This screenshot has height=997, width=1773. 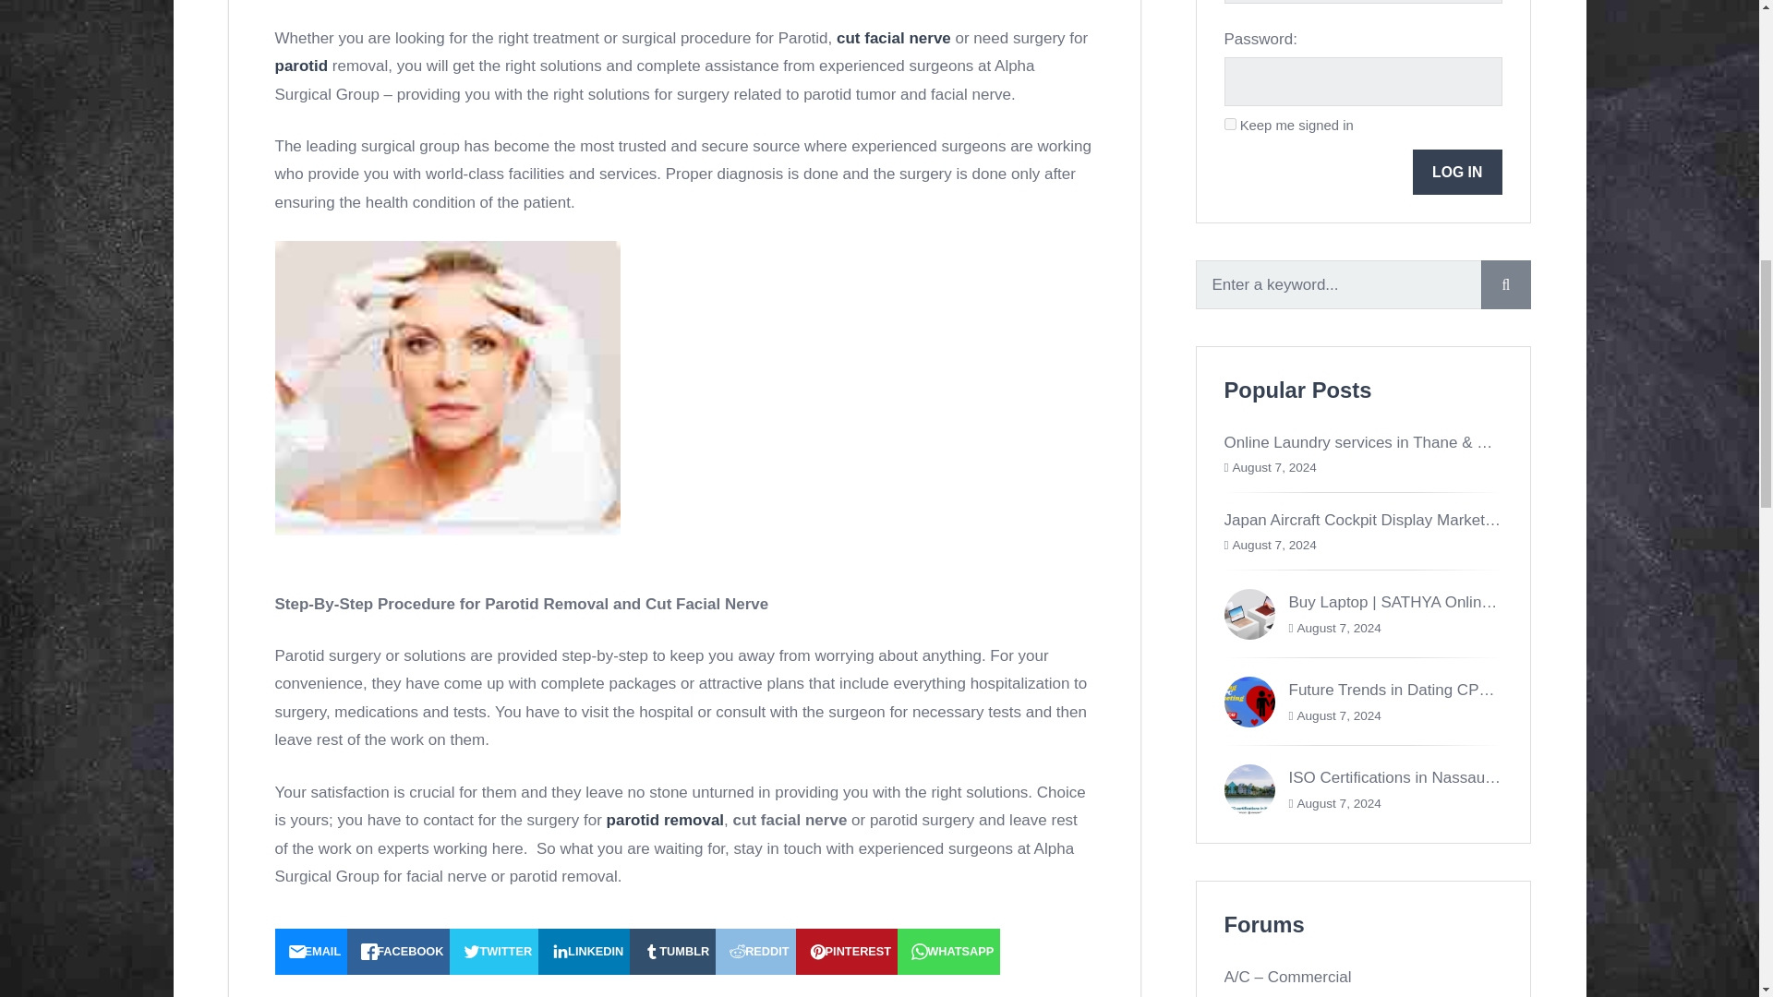 I want to click on Future Trends in Dating CPC Marketing: What to Watch for in, so click(x=1502, y=690).